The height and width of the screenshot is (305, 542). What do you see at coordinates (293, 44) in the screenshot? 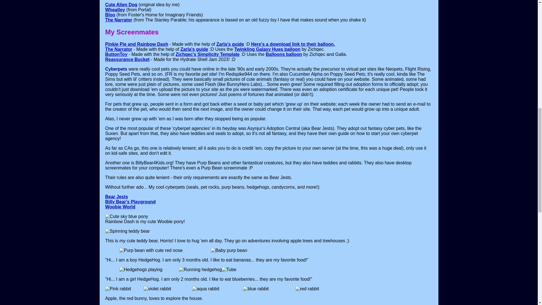
I see `Here's a download link to their balloon.` at bounding box center [293, 44].